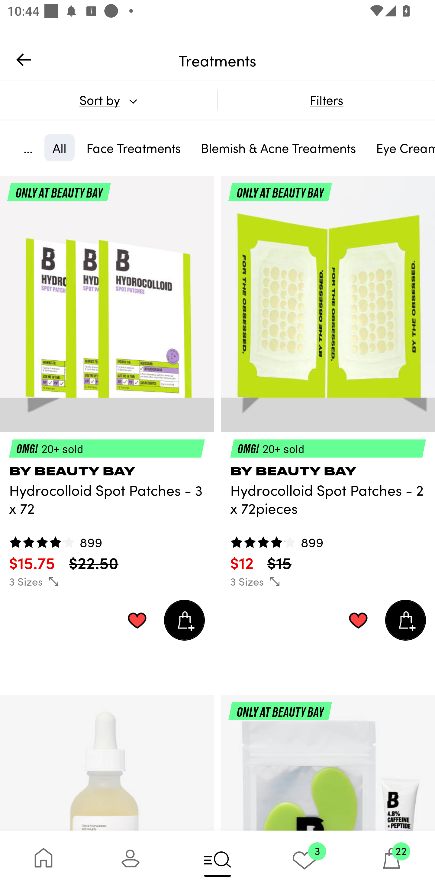  Describe the element at coordinates (108, 100) in the screenshot. I see `Sort by` at that location.